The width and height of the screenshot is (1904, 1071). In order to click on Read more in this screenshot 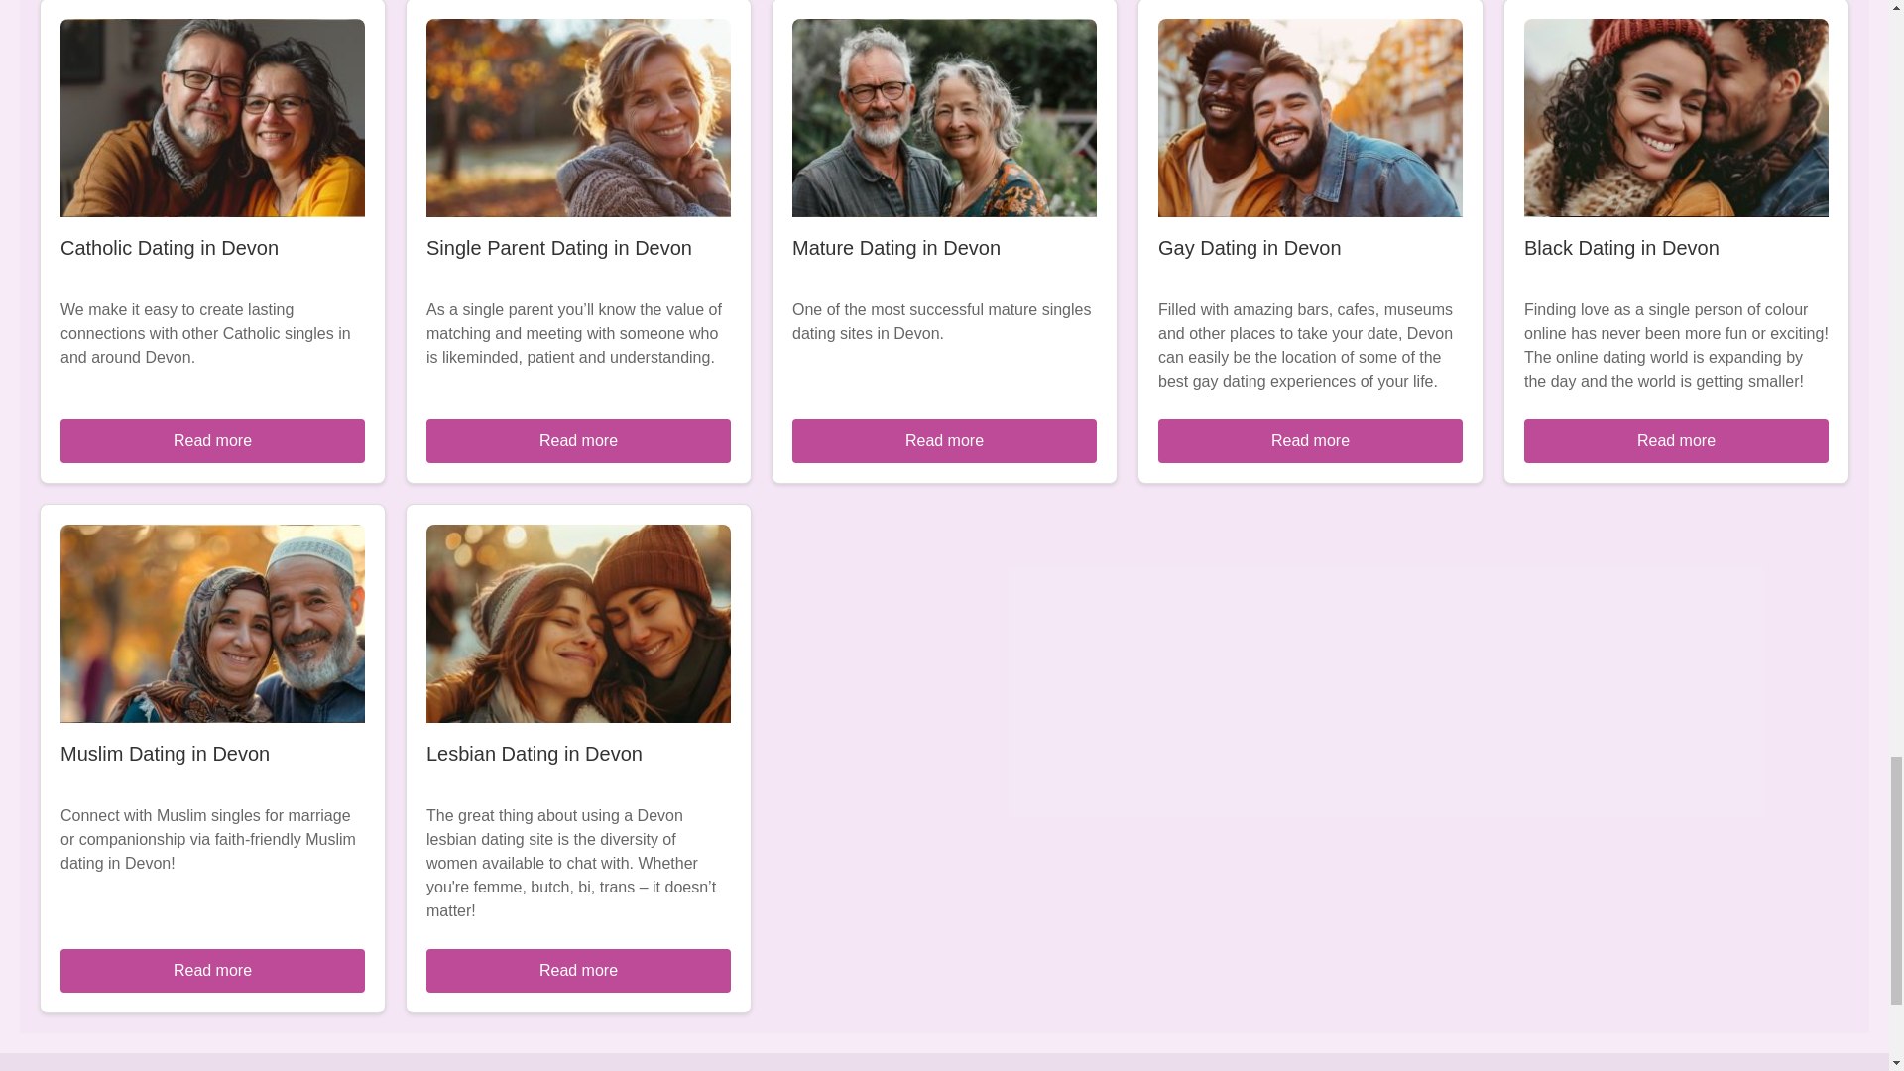, I will do `click(212, 970)`.